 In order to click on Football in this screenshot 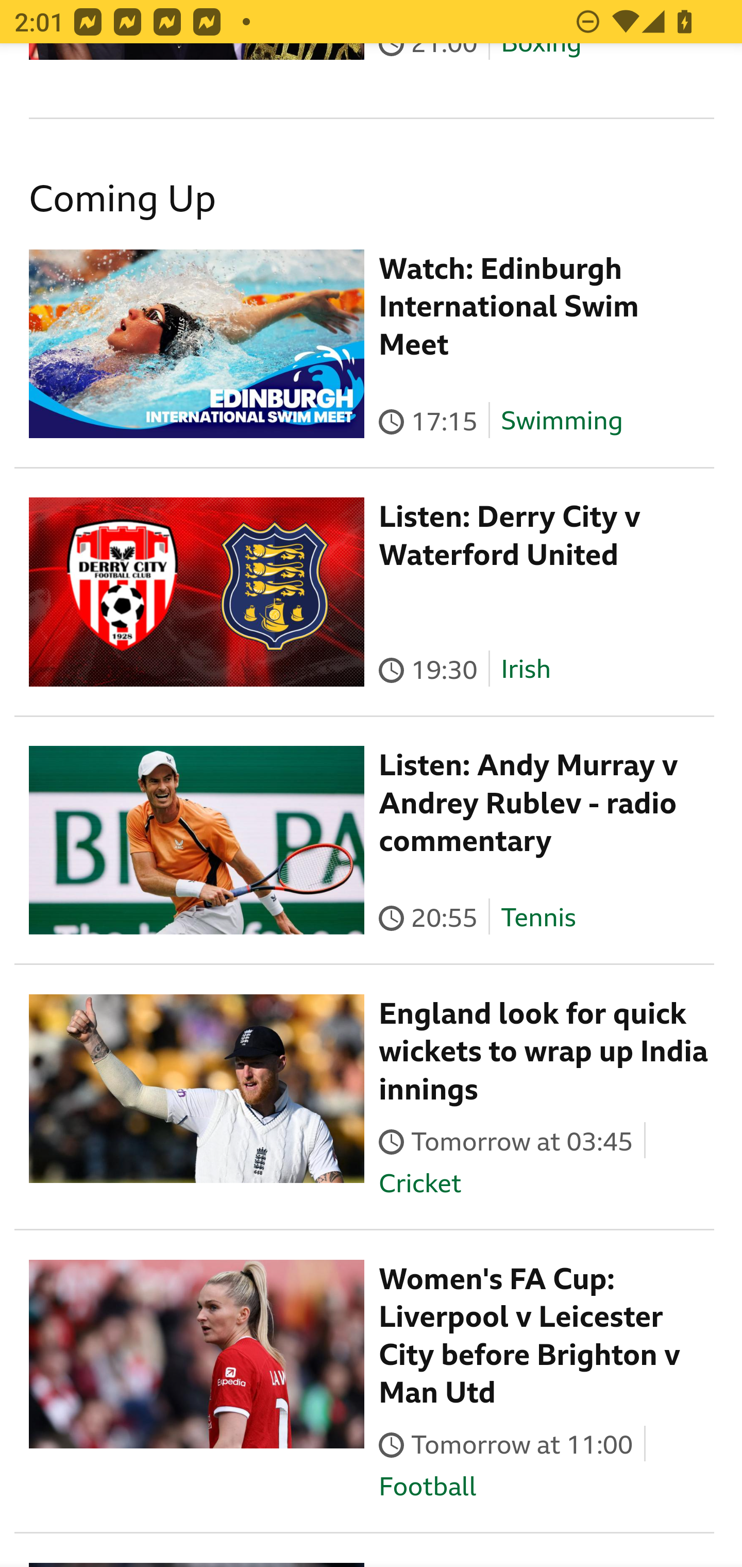, I will do `click(428, 1486)`.